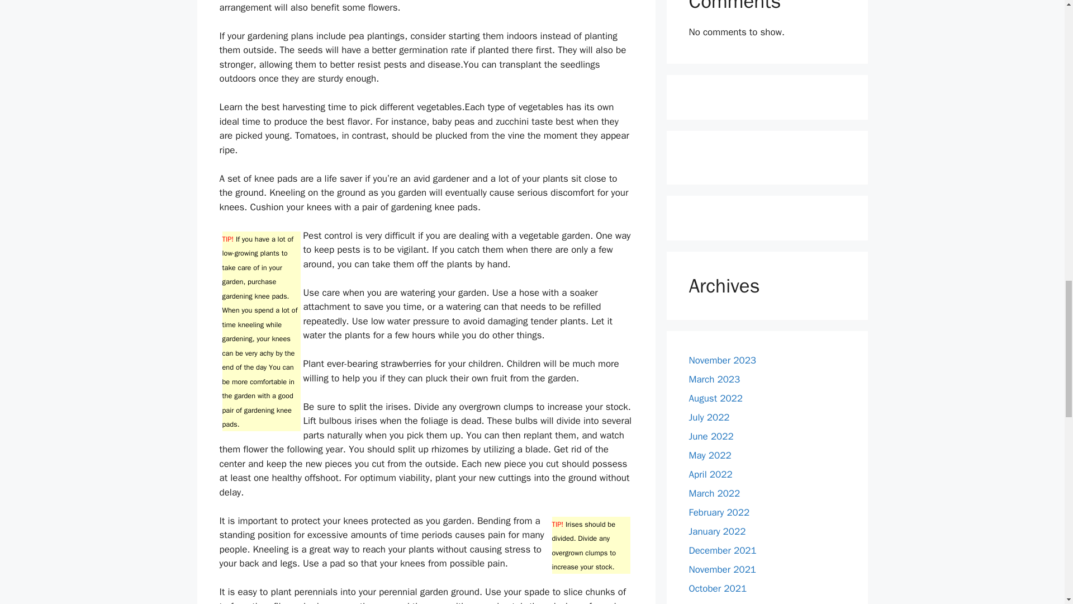 This screenshot has width=1073, height=604. Describe the element at coordinates (714, 493) in the screenshot. I see `March 2022` at that location.